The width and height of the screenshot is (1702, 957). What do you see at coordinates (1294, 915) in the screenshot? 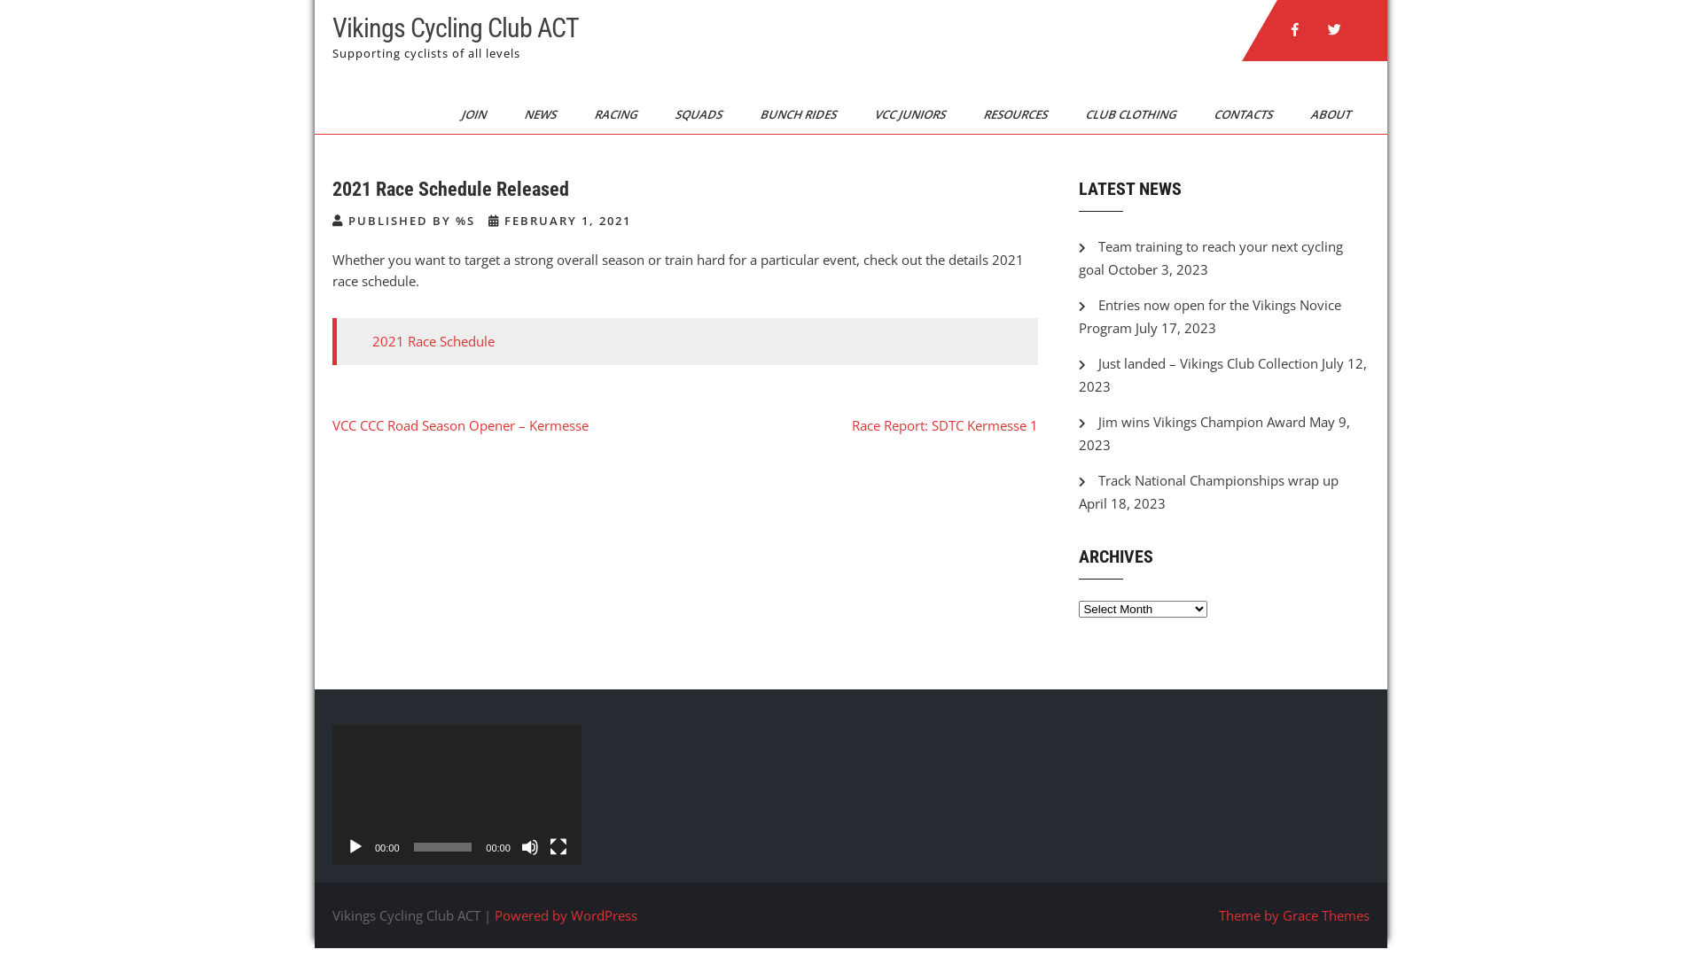
I see `Theme by Grace Themes` at bounding box center [1294, 915].